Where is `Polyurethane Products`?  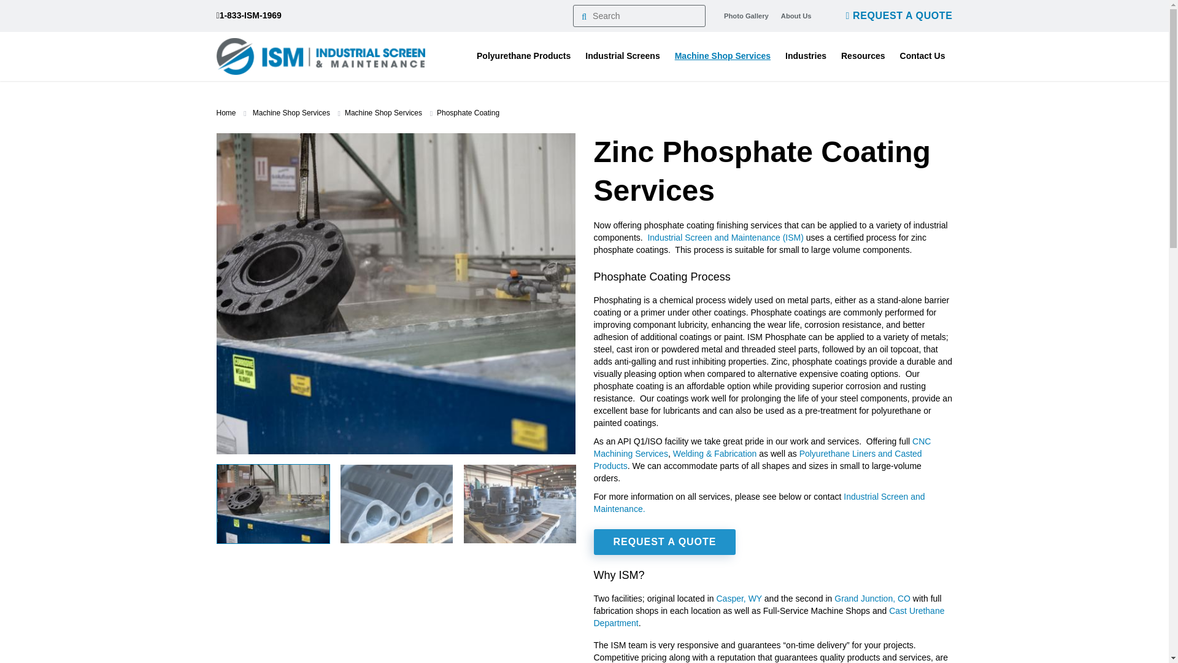
Polyurethane Products is located at coordinates (523, 56).